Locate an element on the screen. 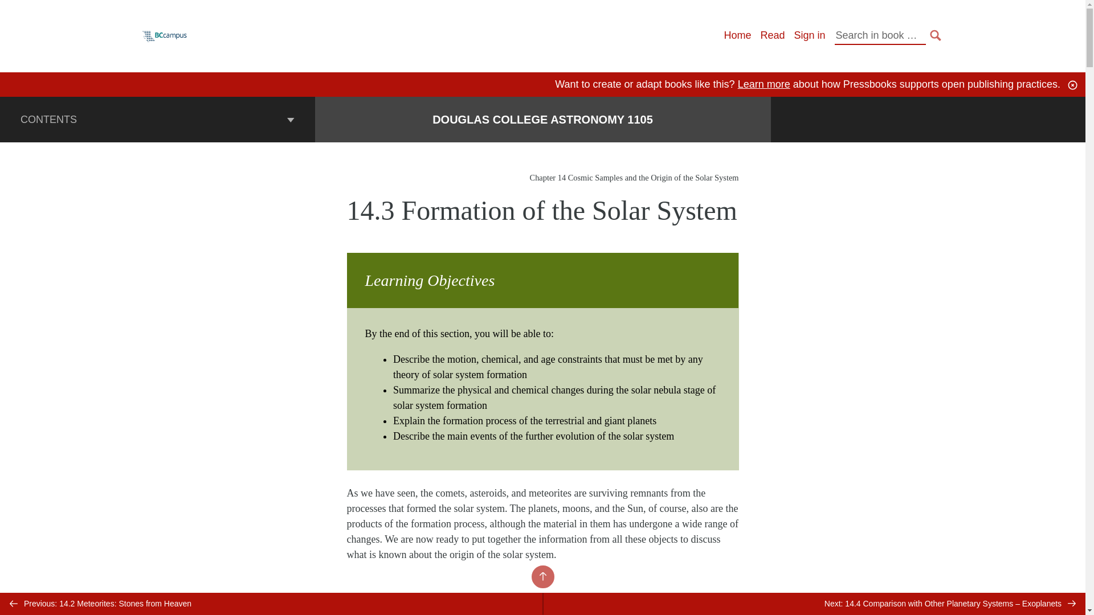 The width and height of the screenshot is (1094, 615). Read is located at coordinates (772, 35).